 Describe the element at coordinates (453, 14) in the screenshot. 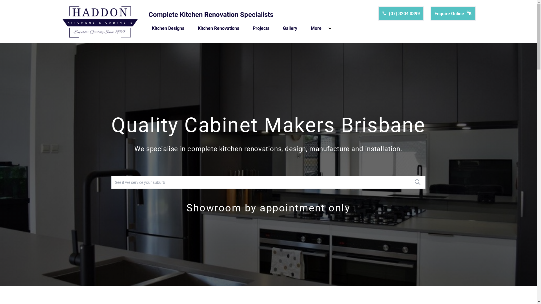

I see `Enquire Online` at that location.